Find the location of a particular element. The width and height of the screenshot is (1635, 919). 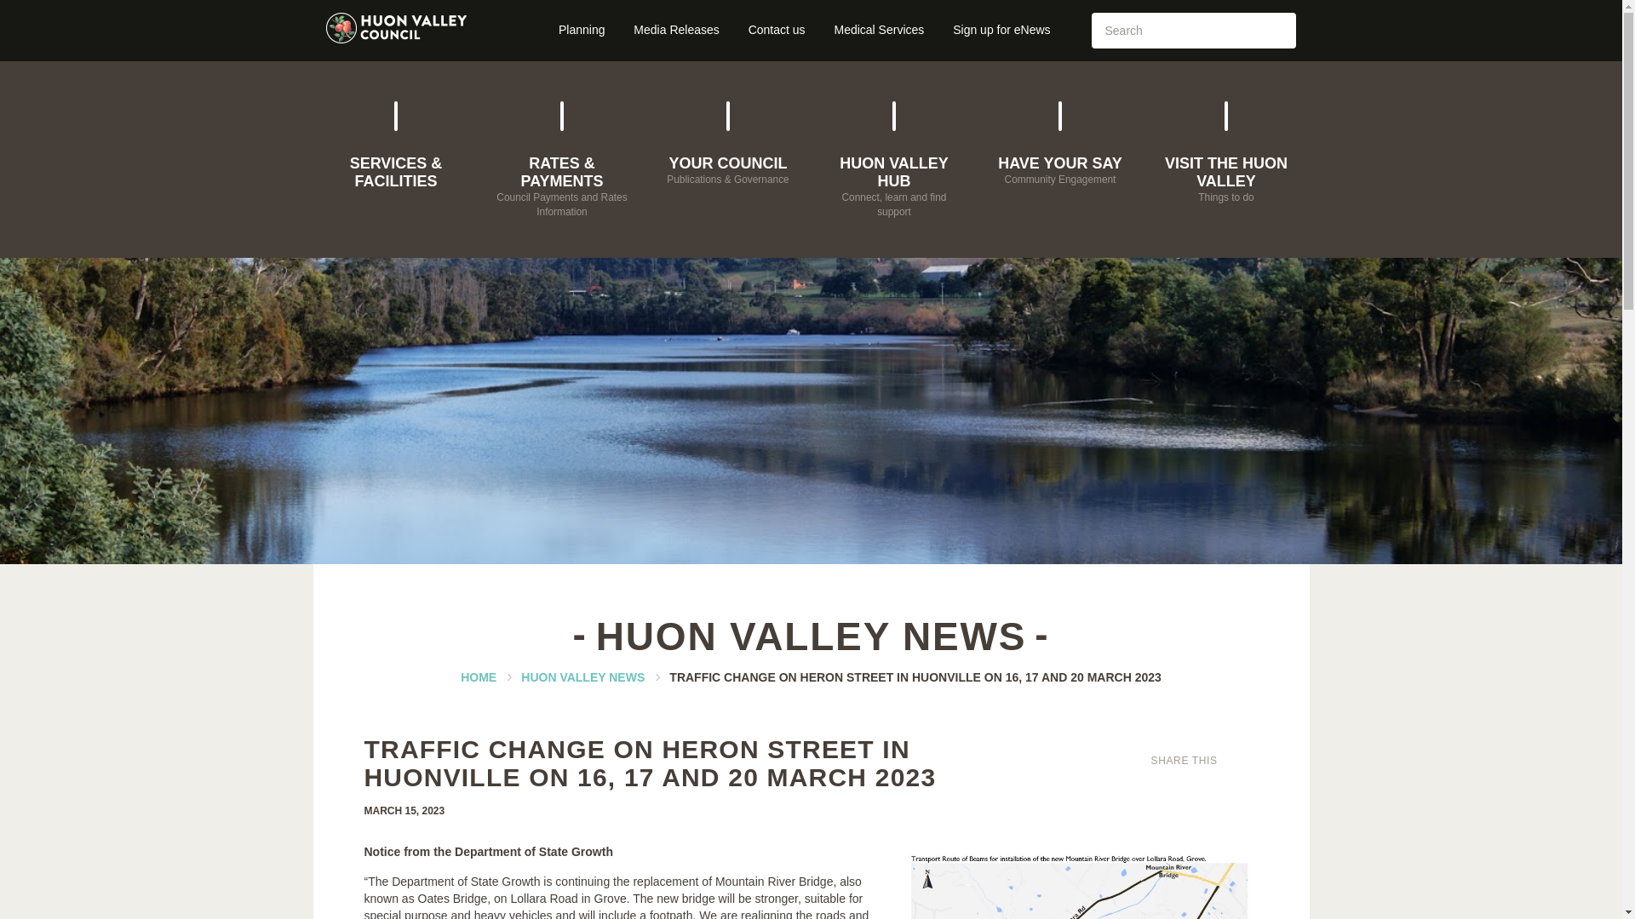

HOME is located at coordinates (479, 677).